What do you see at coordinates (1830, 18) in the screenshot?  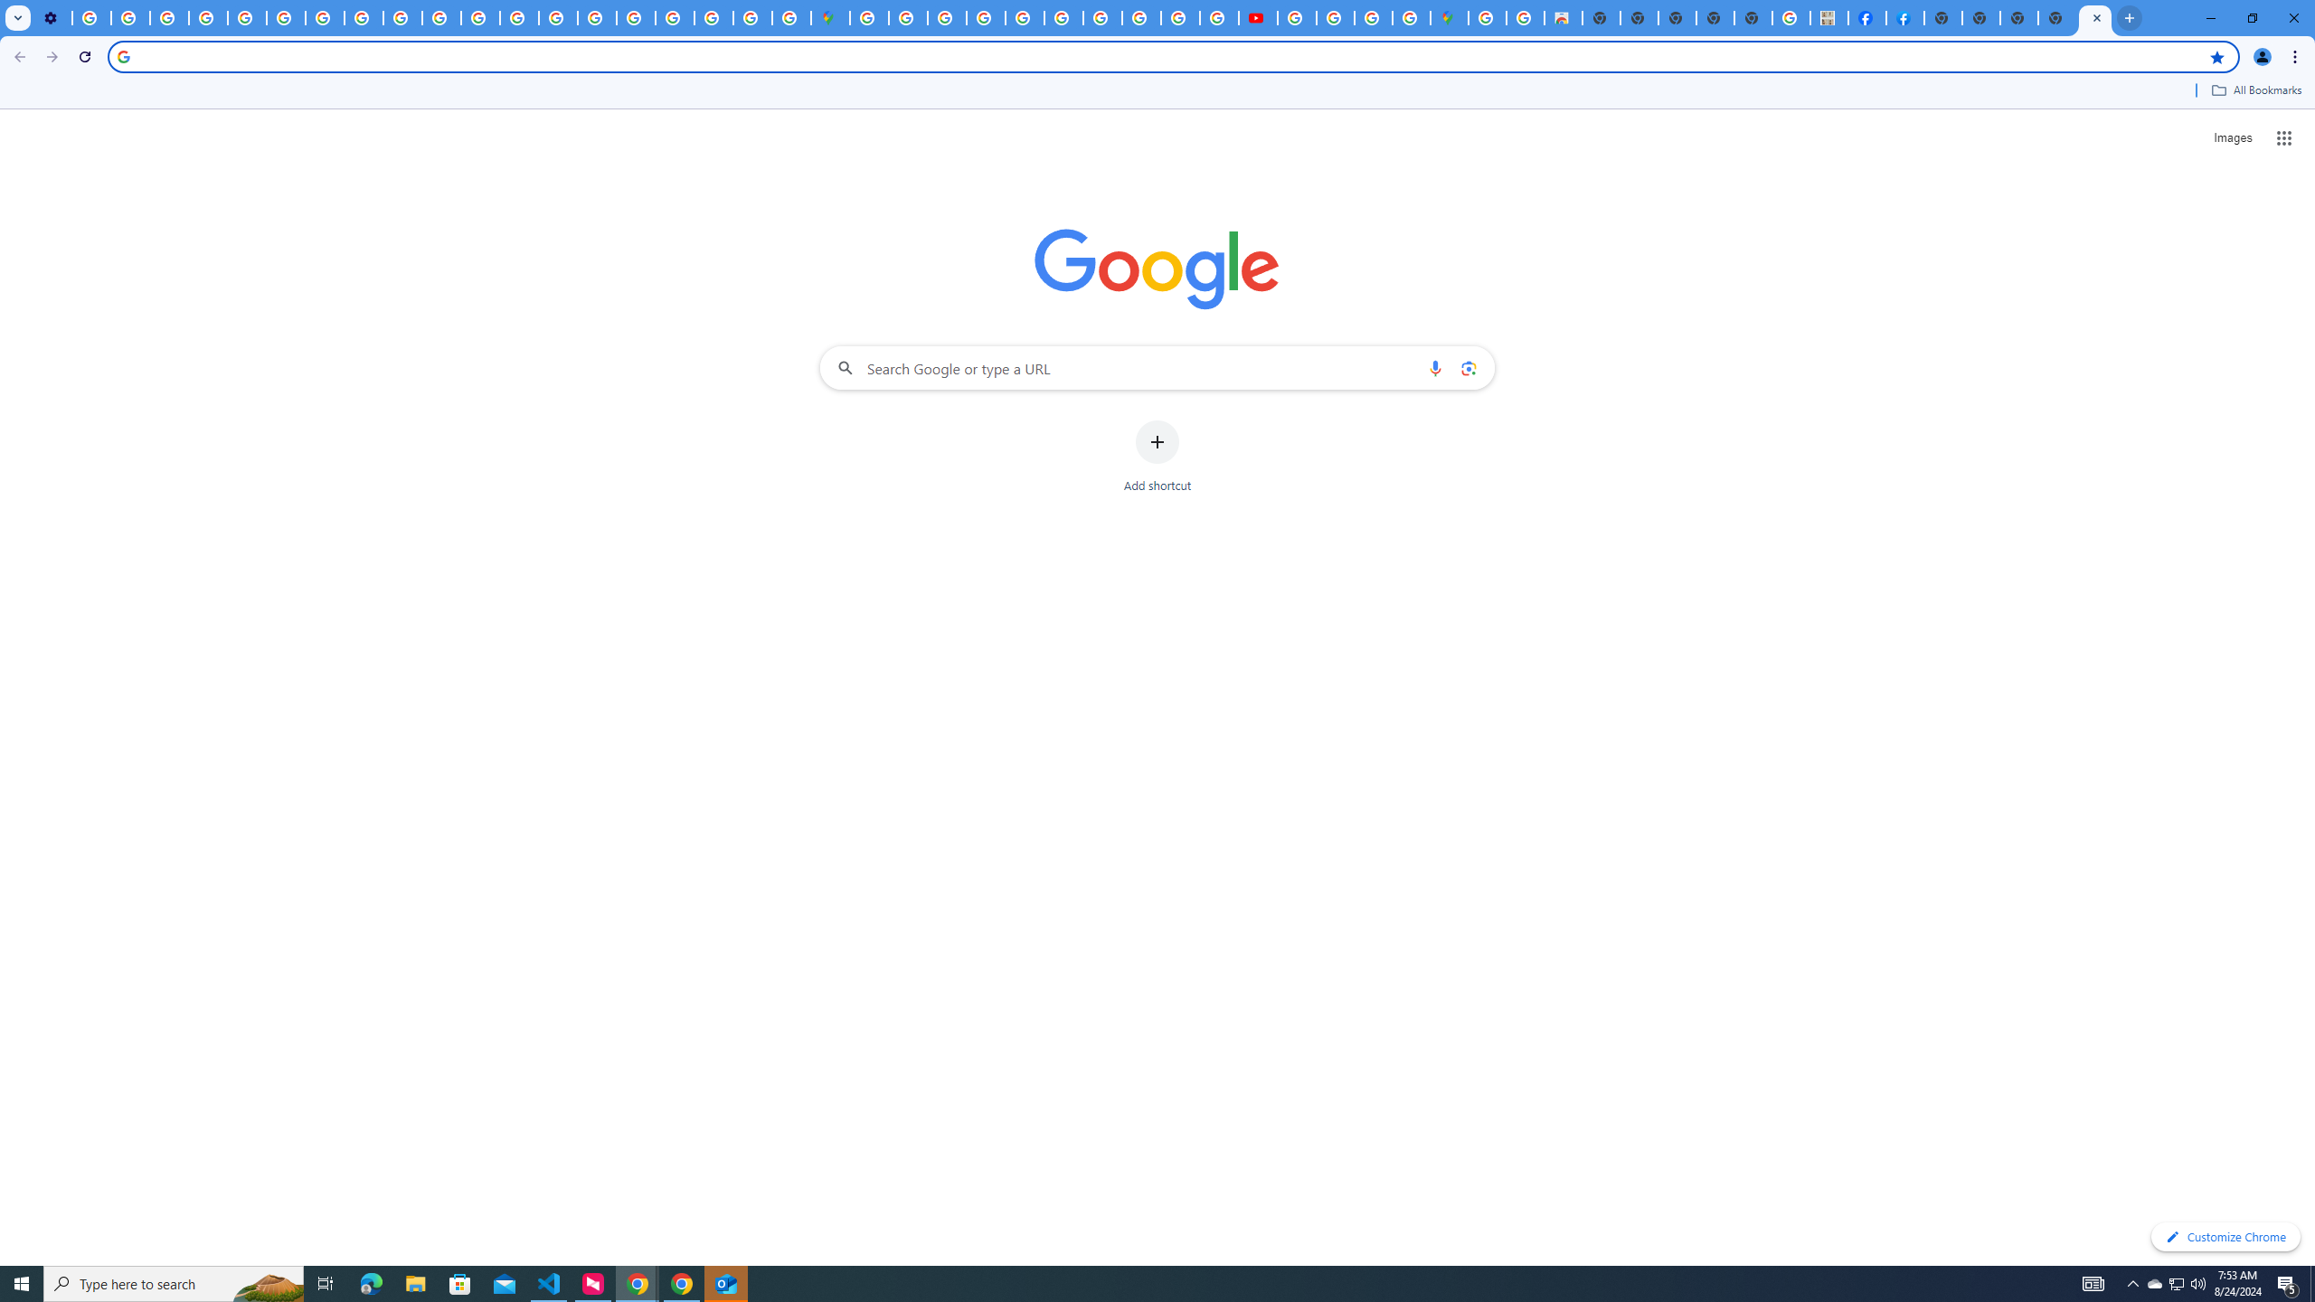 I see `MILEY CYRUS.` at bounding box center [1830, 18].